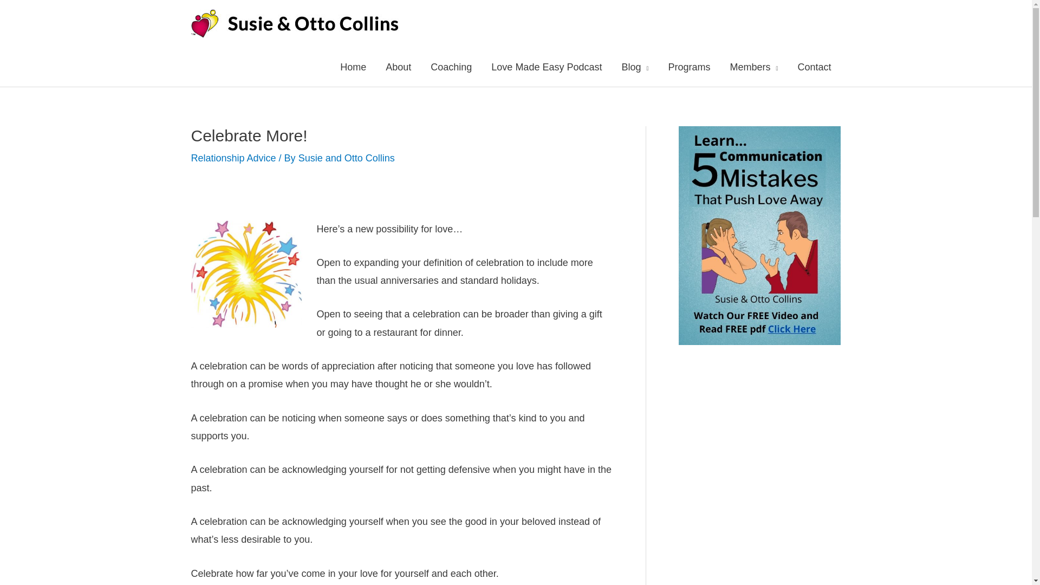 The height and width of the screenshot is (585, 1040). What do you see at coordinates (546, 67) in the screenshot?
I see `Love Made Easy Podcast` at bounding box center [546, 67].